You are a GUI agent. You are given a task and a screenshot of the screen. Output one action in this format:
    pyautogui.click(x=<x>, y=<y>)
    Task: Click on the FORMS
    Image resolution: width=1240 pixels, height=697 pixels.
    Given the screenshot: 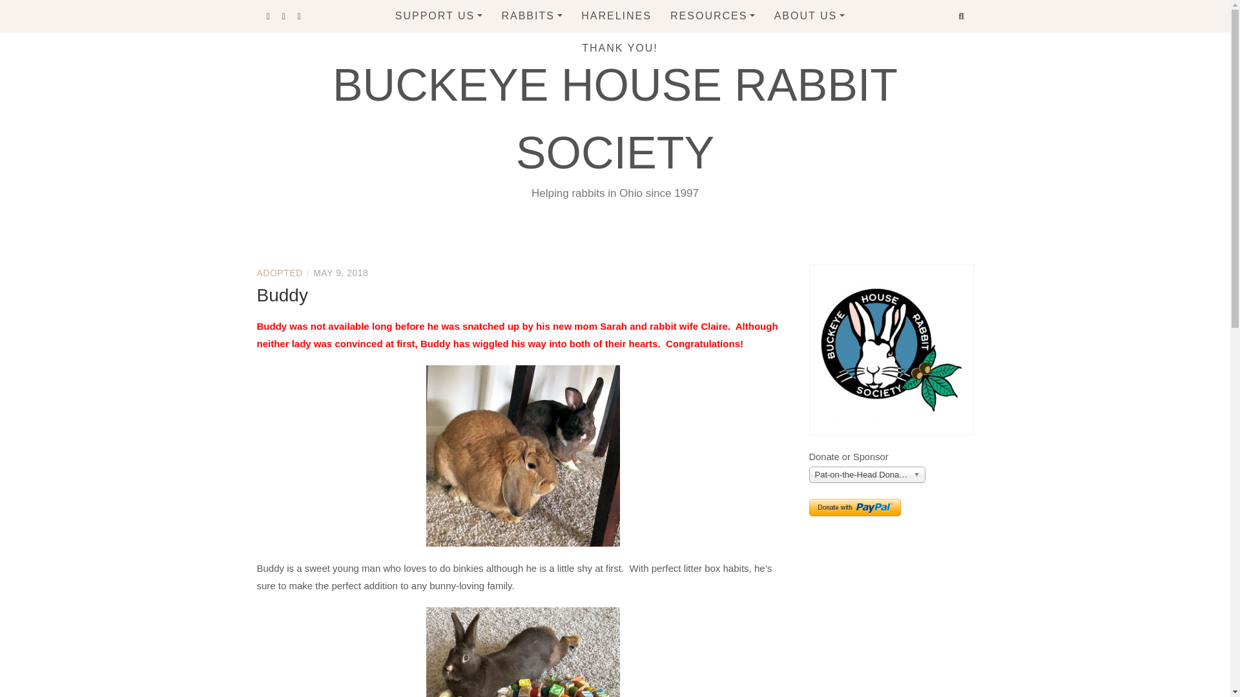 What is the action you would take?
    pyautogui.click(x=741, y=125)
    